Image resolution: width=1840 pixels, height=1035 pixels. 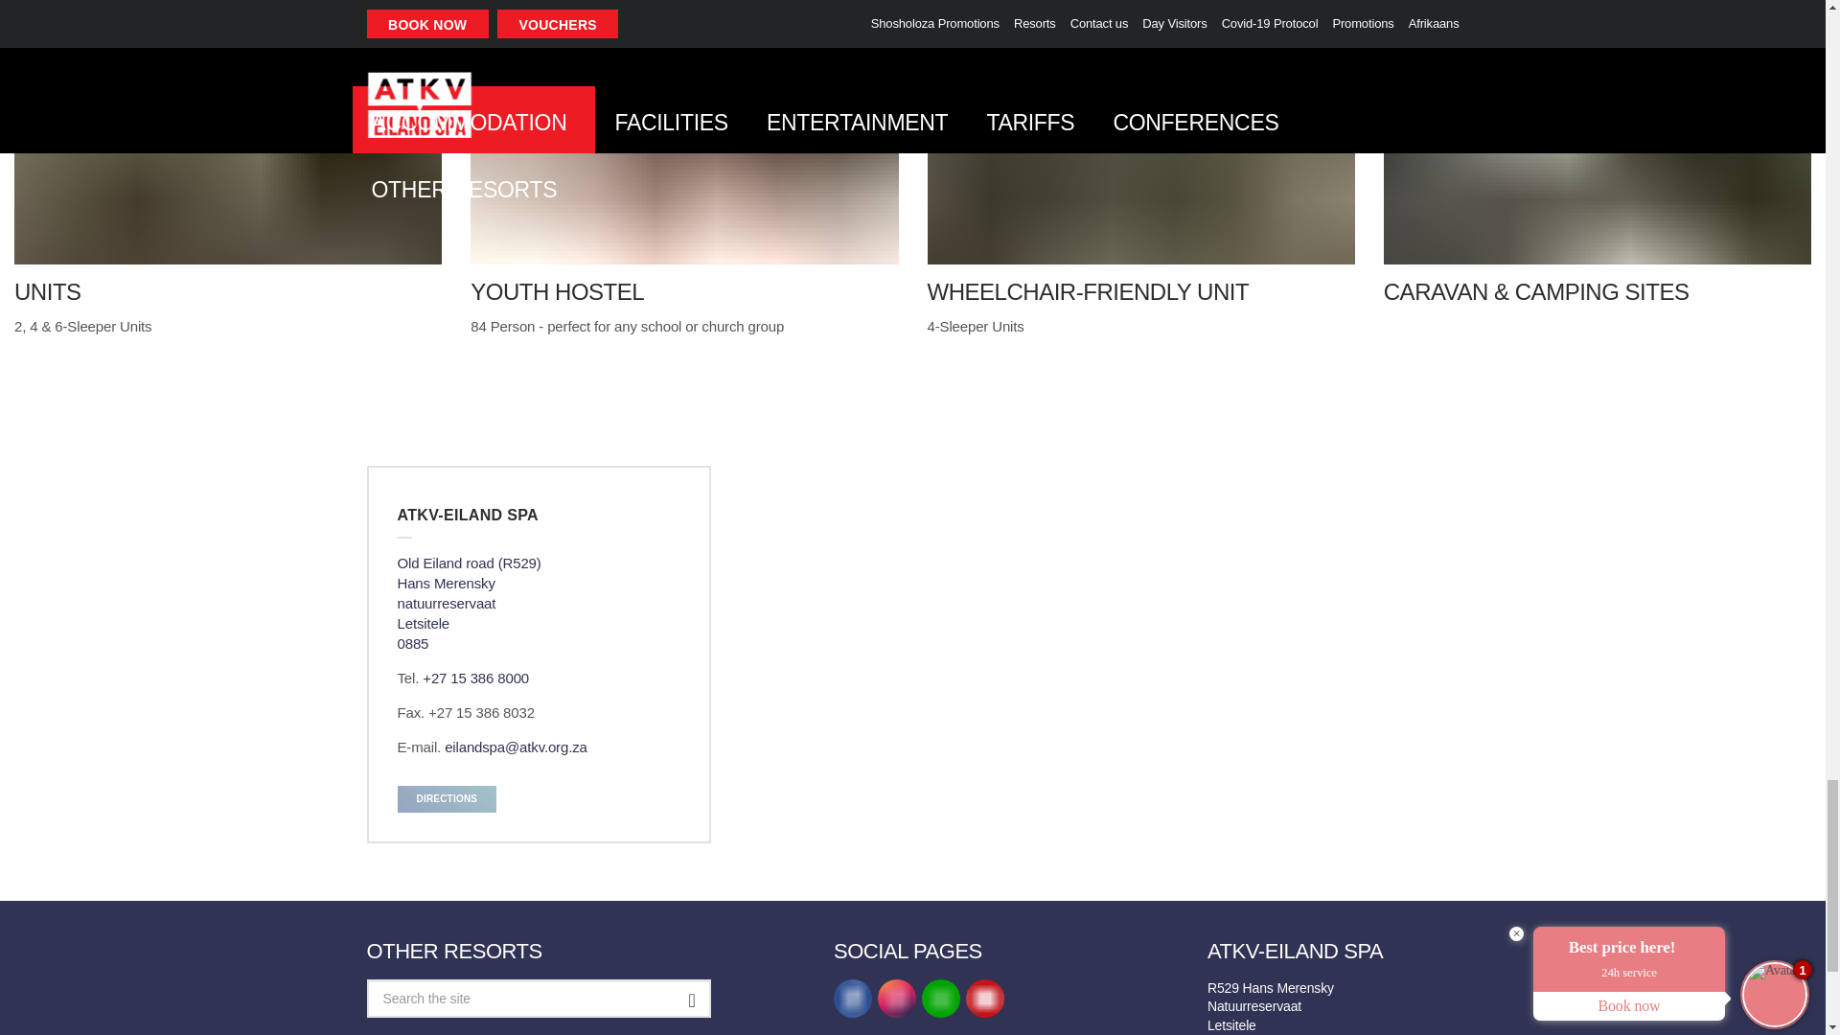 What do you see at coordinates (447, 798) in the screenshot?
I see `DIRECTIONS` at bounding box center [447, 798].